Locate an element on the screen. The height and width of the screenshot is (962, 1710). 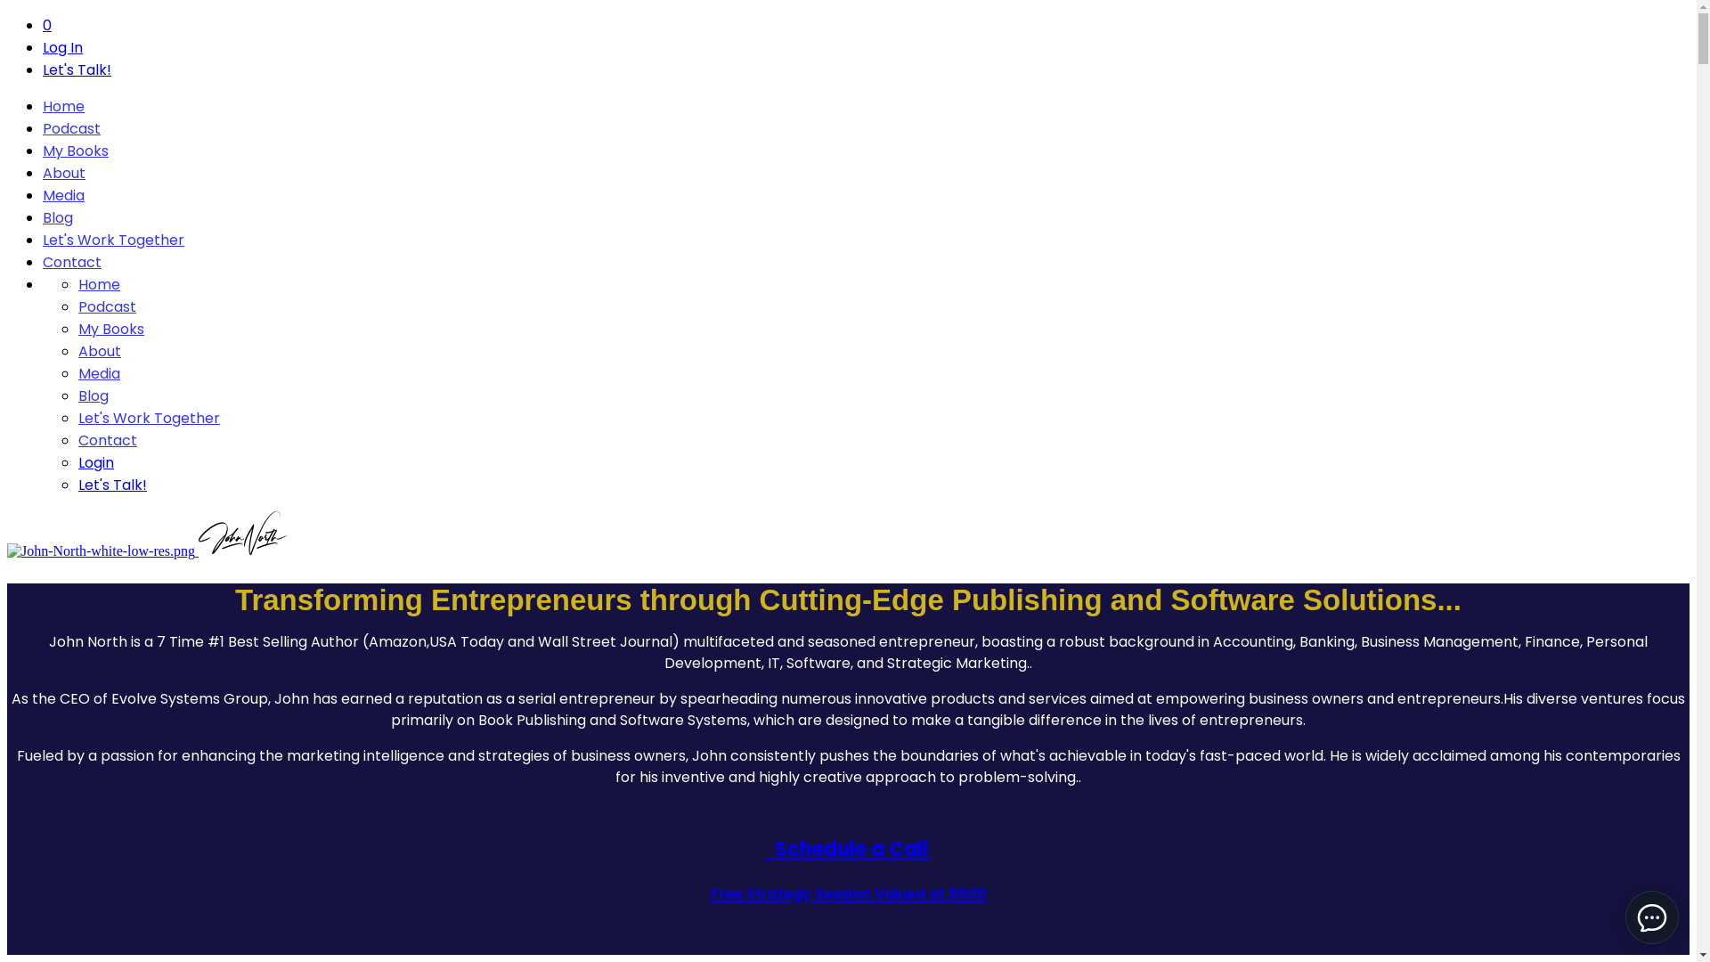
Blog is located at coordinates (58, 217).